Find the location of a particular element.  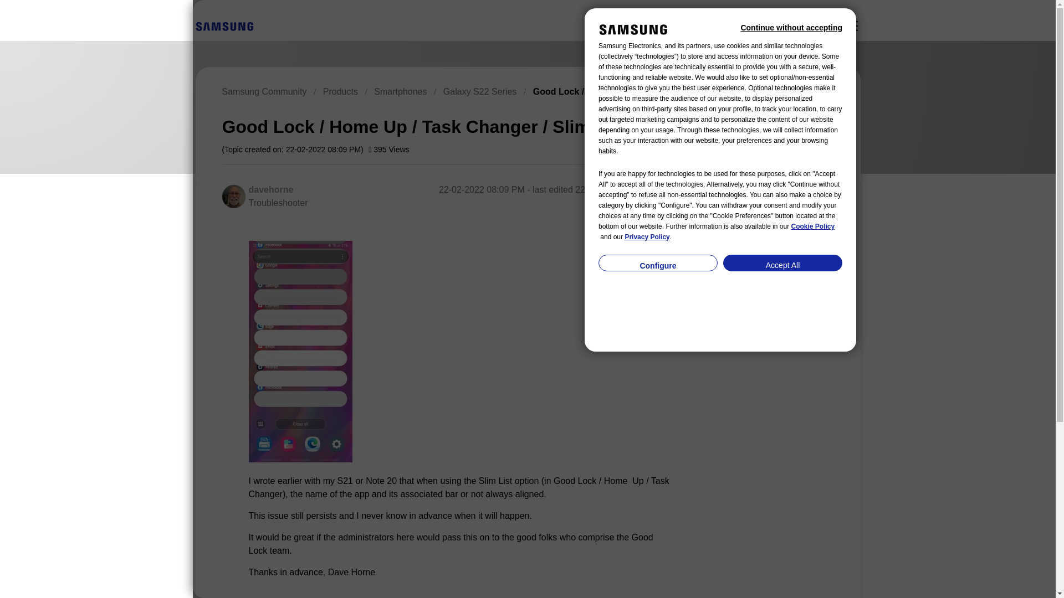

Show option menu is located at coordinates (666, 190).